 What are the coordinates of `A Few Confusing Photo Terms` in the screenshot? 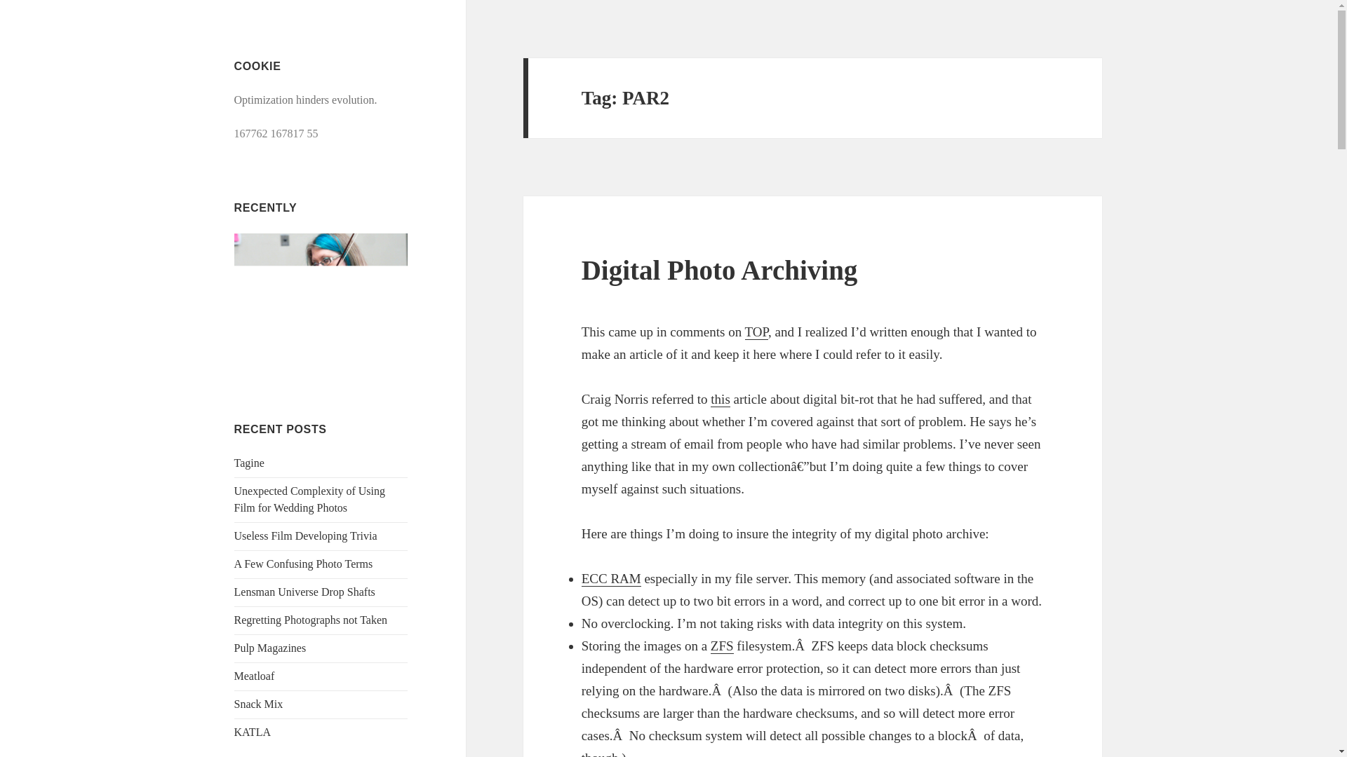 It's located at (303, 564).